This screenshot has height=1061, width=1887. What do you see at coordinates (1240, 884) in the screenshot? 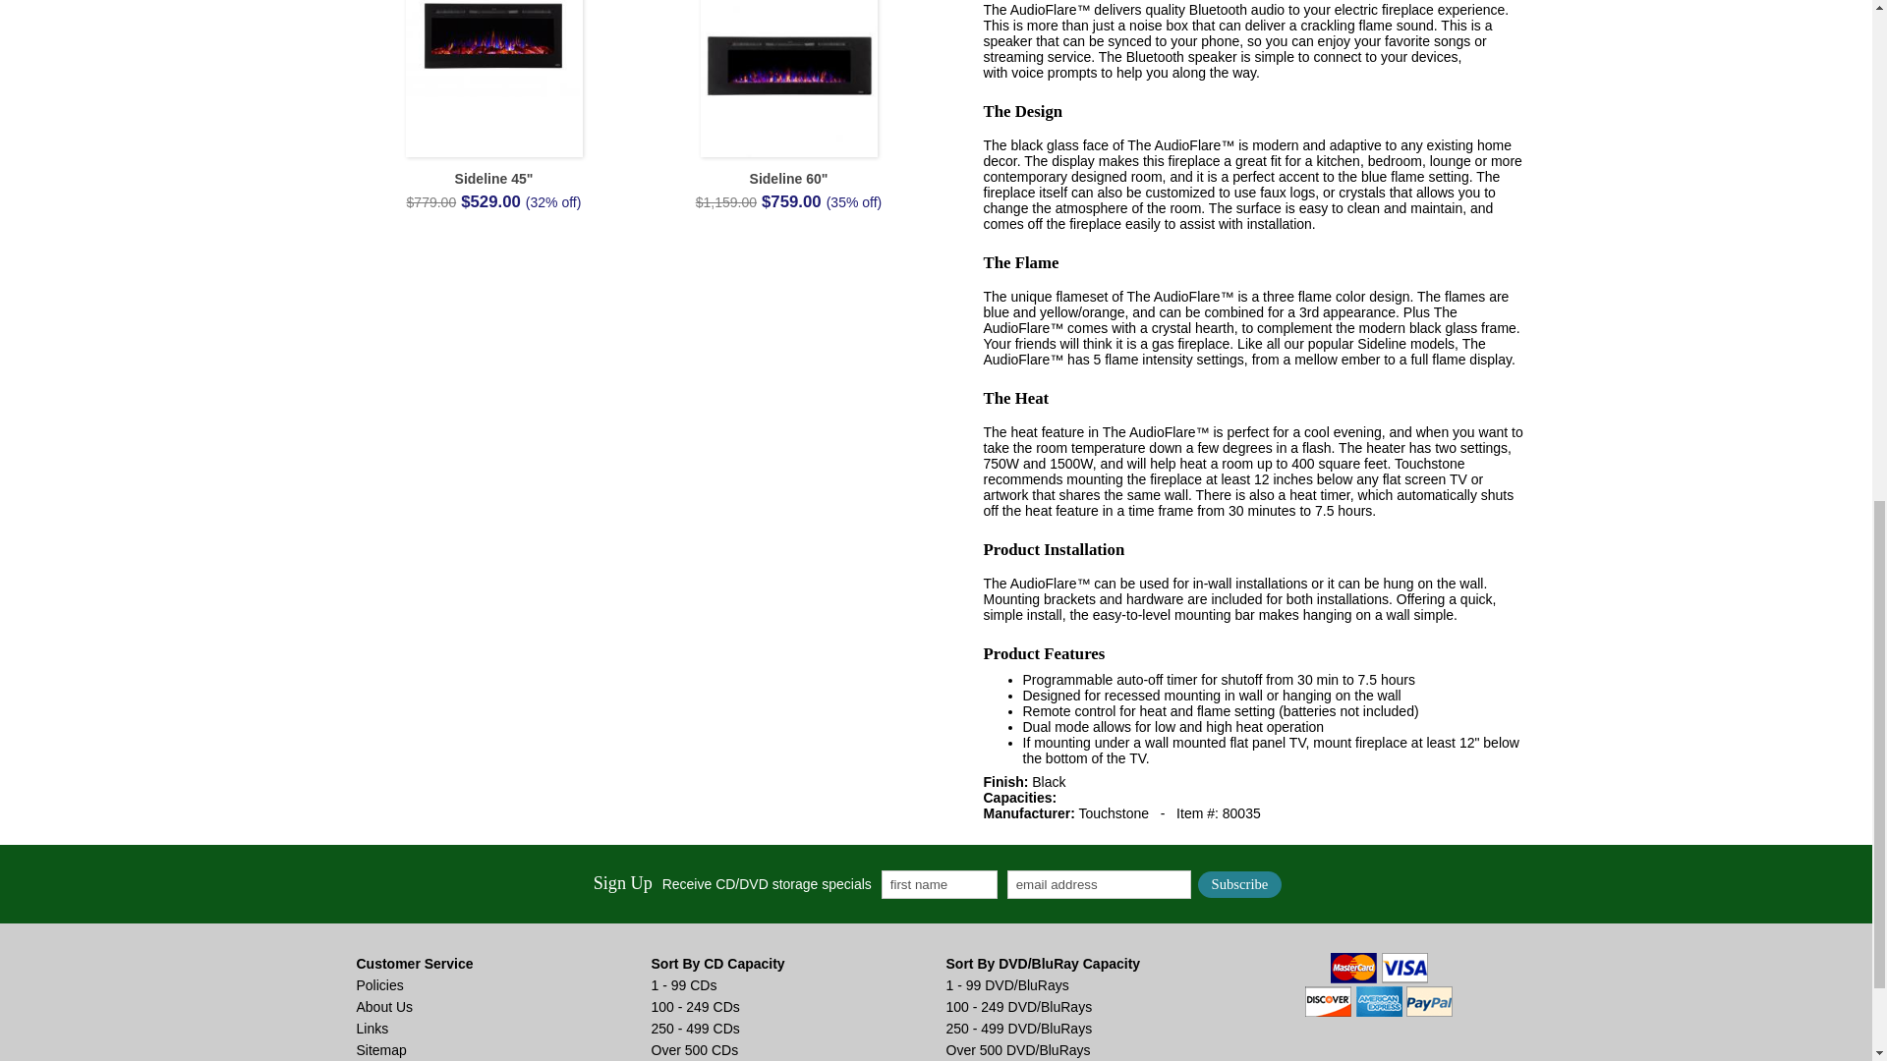
I see `Subscribe` at bounding box center [1240, 884].